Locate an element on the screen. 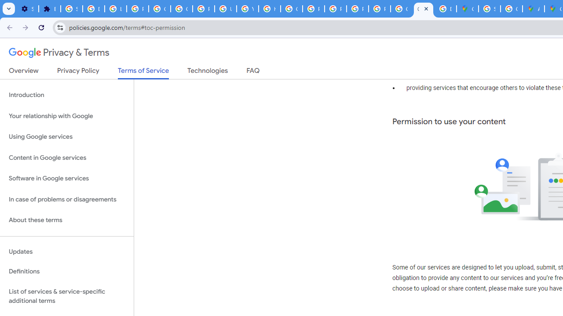  Software in Google services is located at coordinates (67, 179).